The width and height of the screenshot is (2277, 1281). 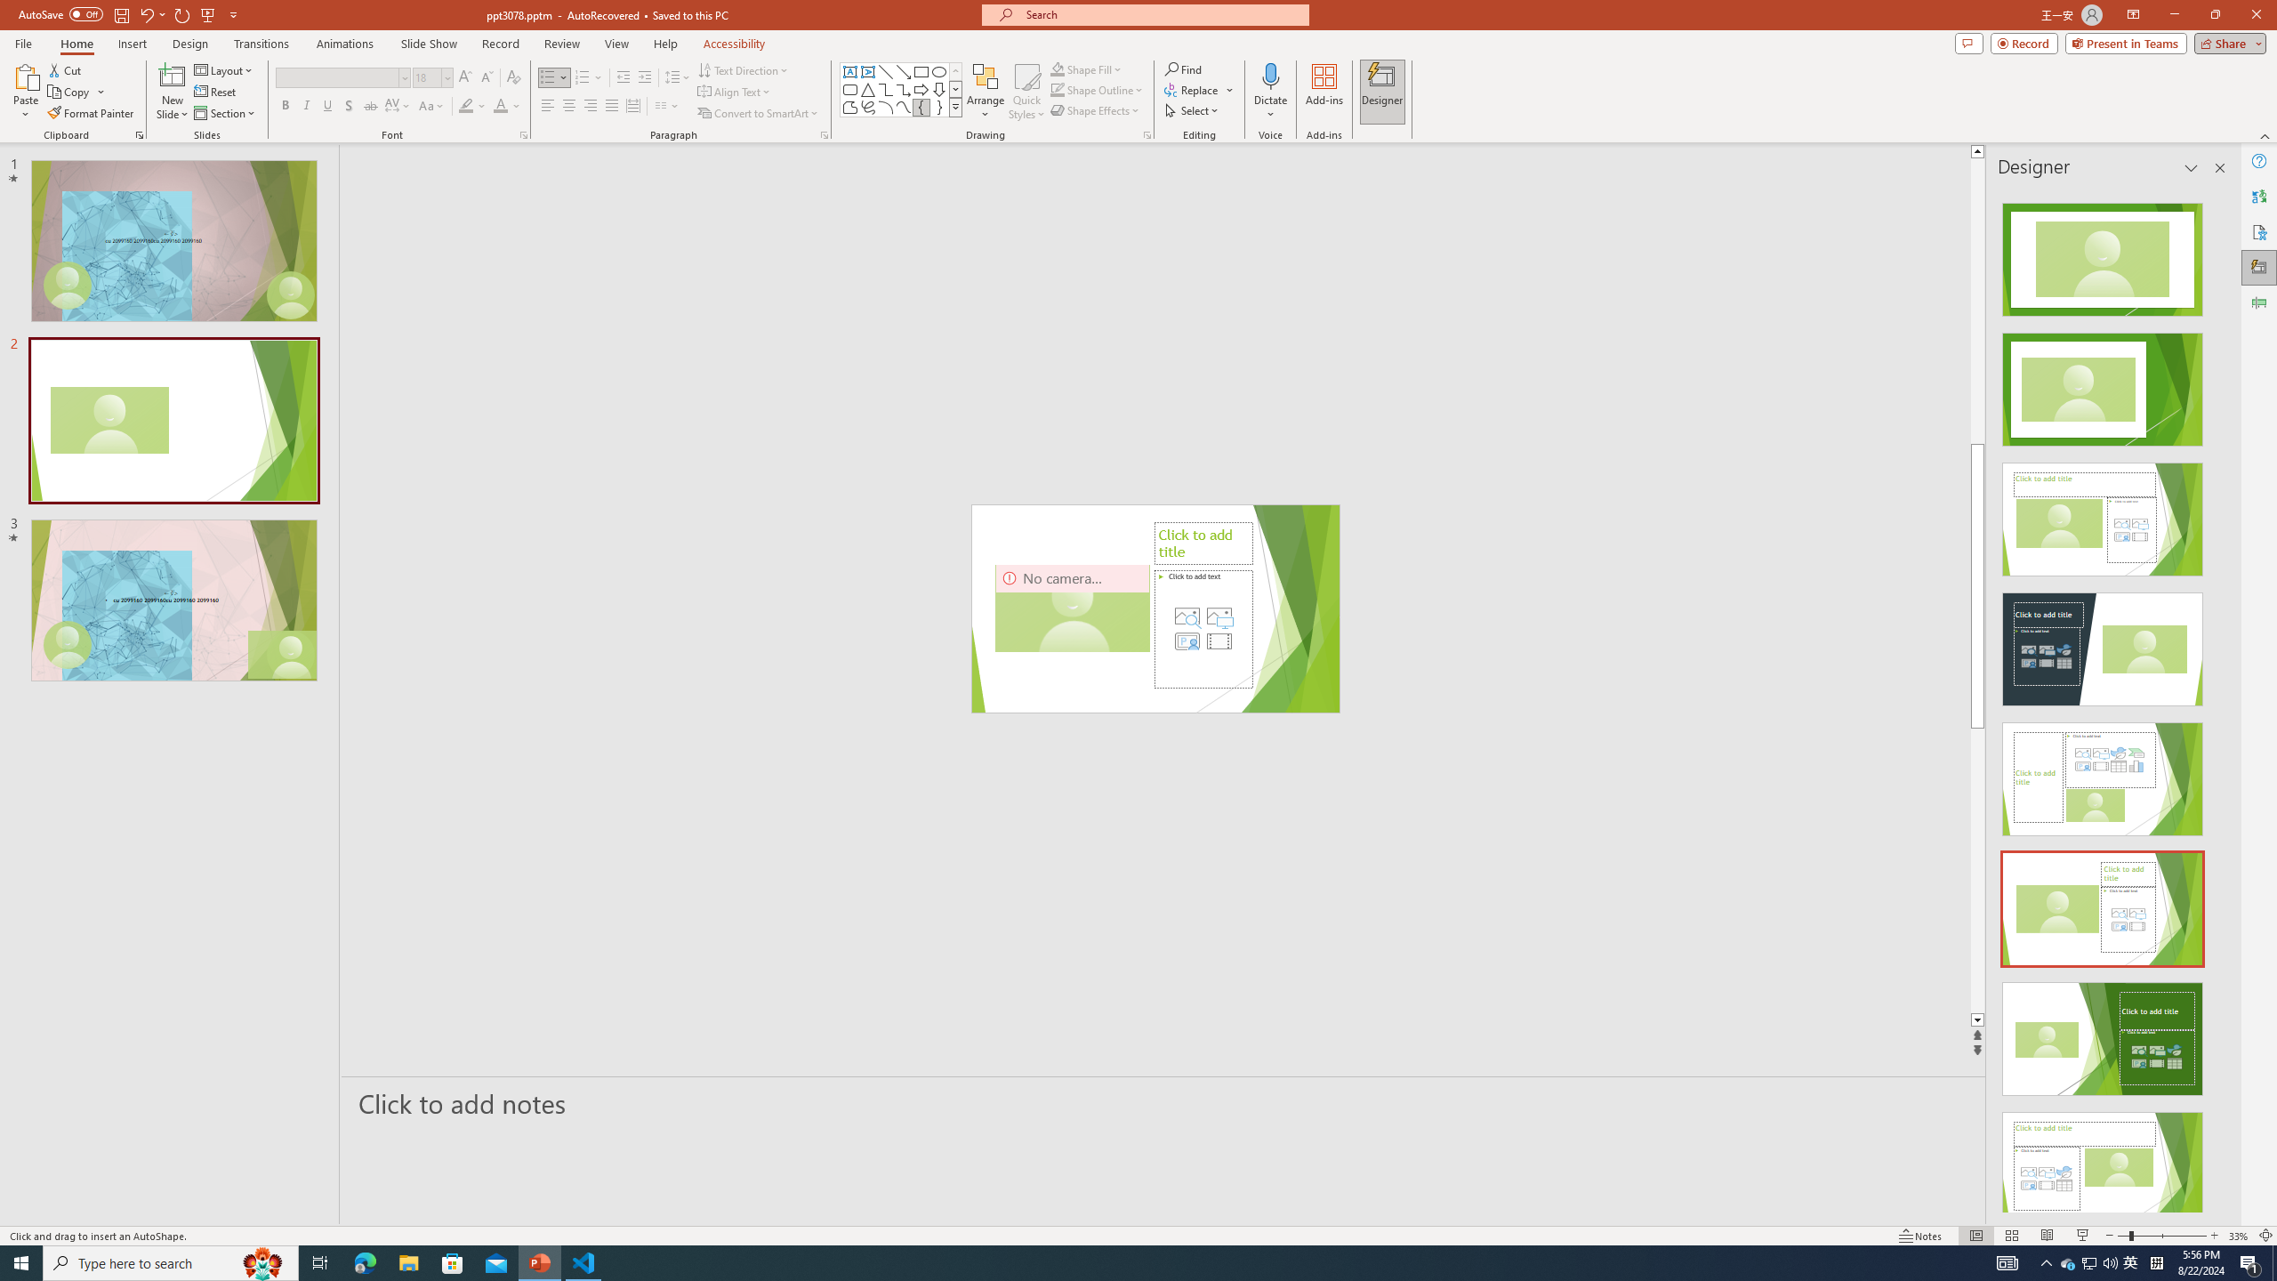 What do you see at coordinates (2239, 1236) in the screenshot?
I see `Zoom 33%` at bounding box center [2239, 1236].